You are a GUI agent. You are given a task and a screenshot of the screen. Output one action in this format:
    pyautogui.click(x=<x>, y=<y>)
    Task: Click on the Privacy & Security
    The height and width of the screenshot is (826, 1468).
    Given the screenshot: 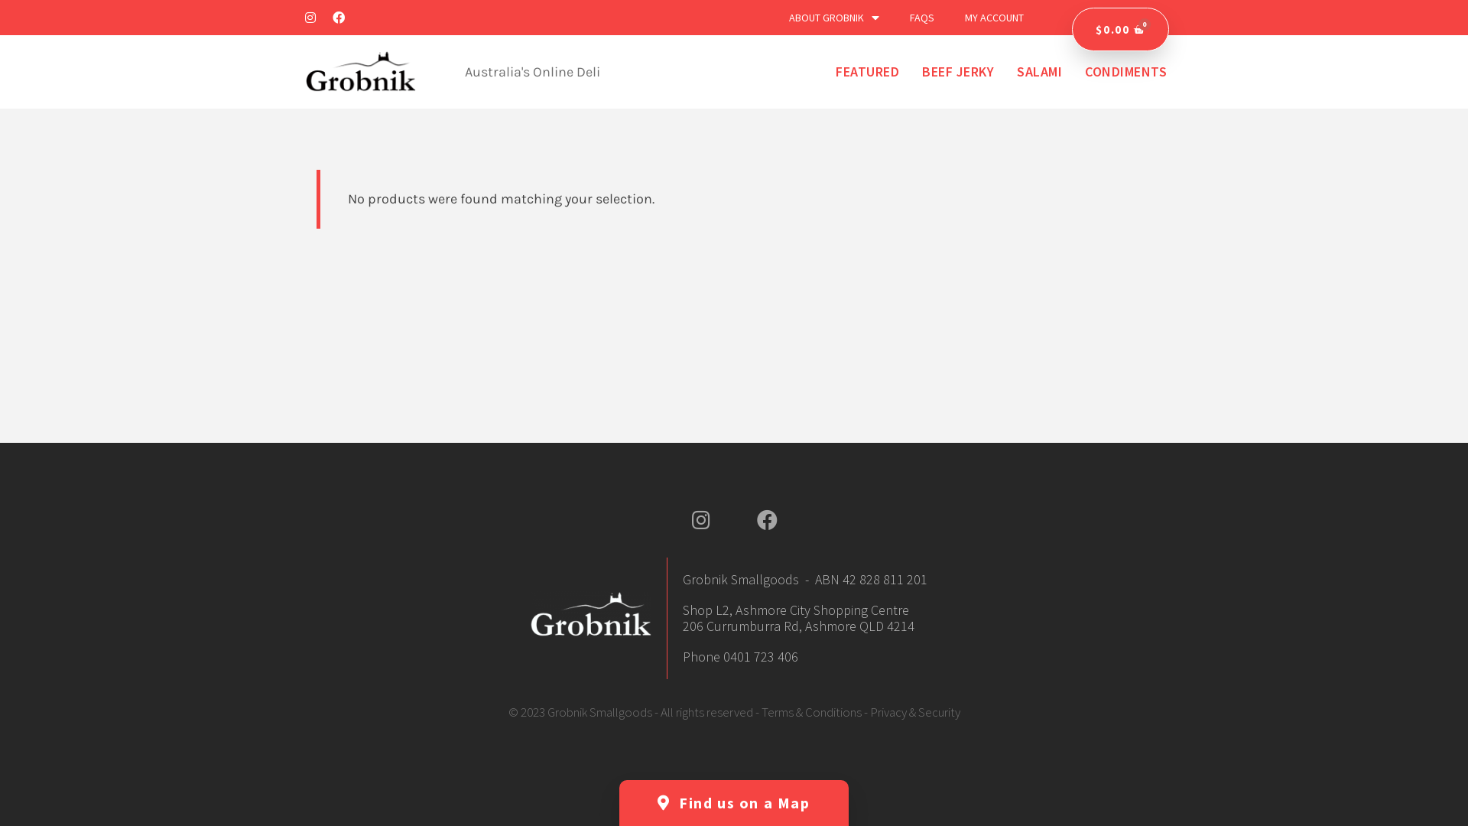 What is the action you would take?
    pyautogui.click(x=915, y=712)
    